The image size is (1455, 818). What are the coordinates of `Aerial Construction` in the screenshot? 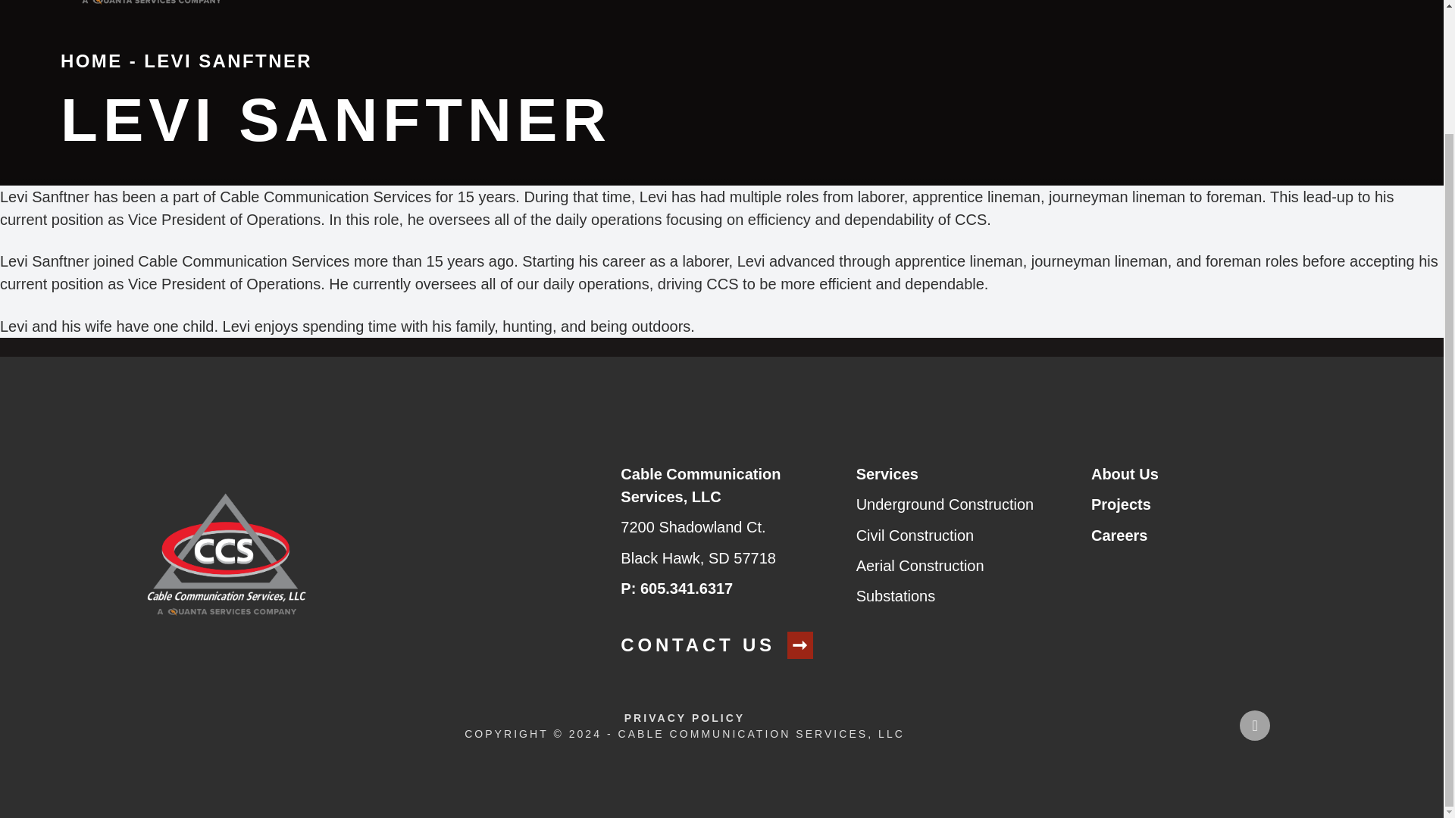 It's located at (920, 565).